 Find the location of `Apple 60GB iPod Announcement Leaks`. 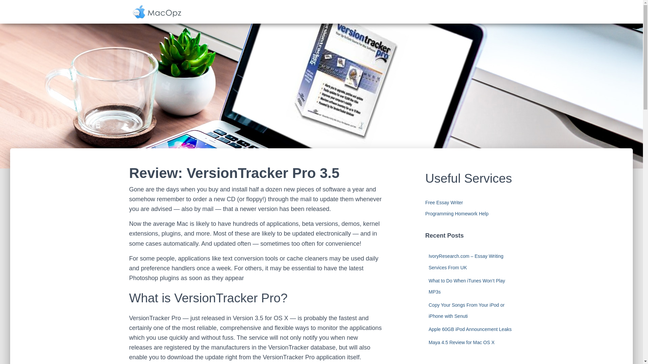

Apple 60GB iPod Announcement Leaks is located at coordinates (470, 329).